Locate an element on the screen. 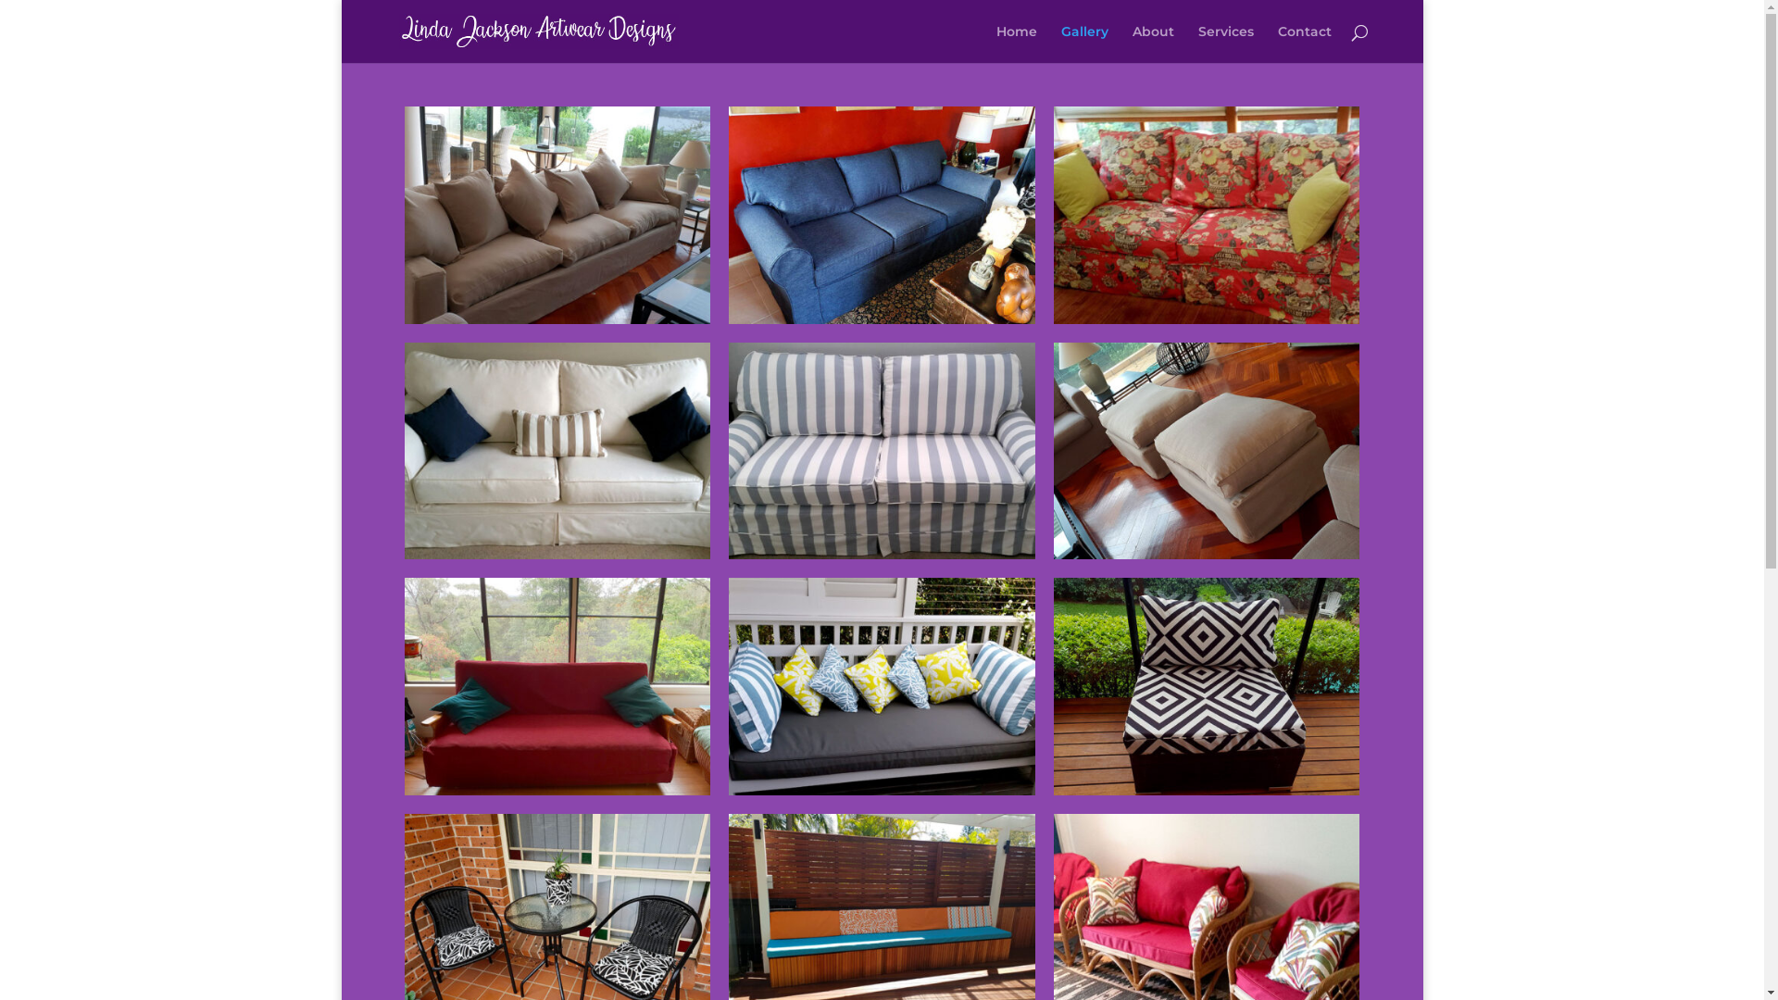  Gallery is located at coordinates (1085, 44).